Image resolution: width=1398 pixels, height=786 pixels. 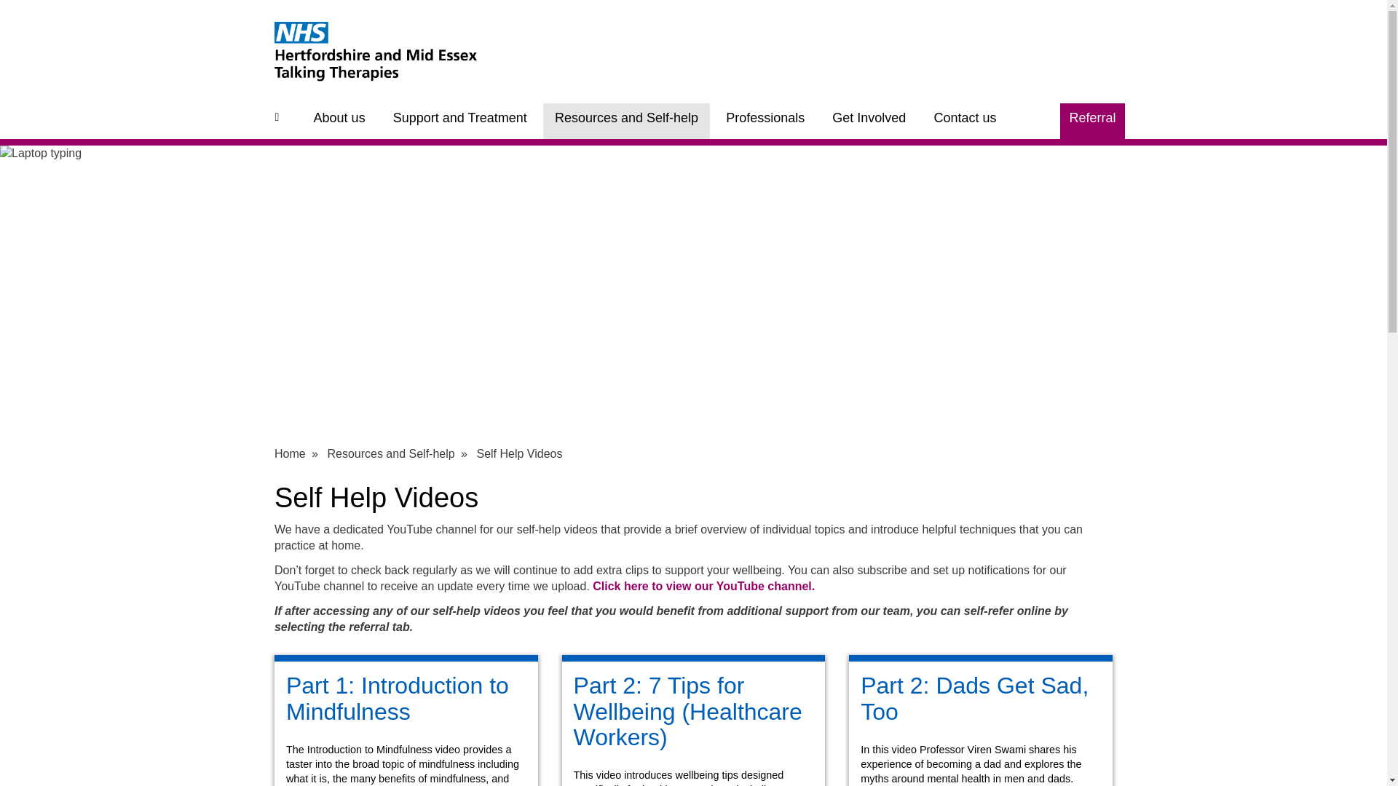 What do you see at coordinates (280, 121) in the screenshot?
I see `Home` at bounding box center [280, 121].